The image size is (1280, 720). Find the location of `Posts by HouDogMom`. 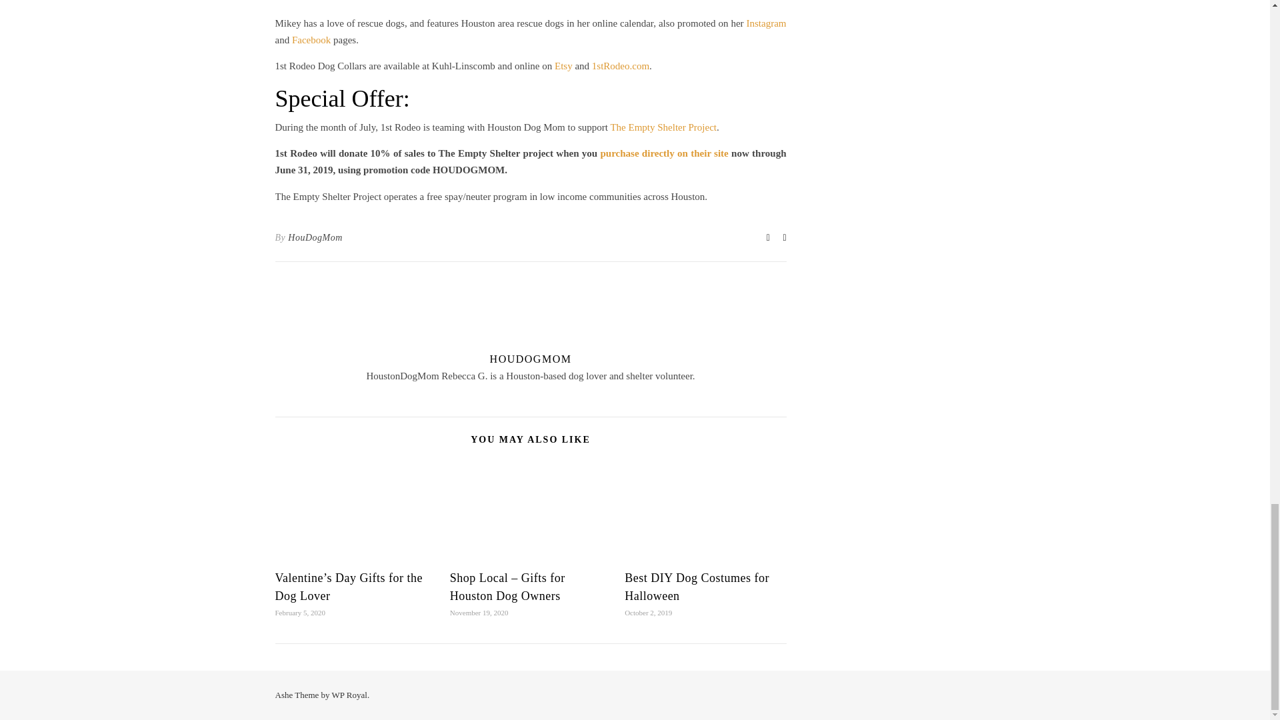

Posts by HouDogMom is located at coordinates (531, 359).